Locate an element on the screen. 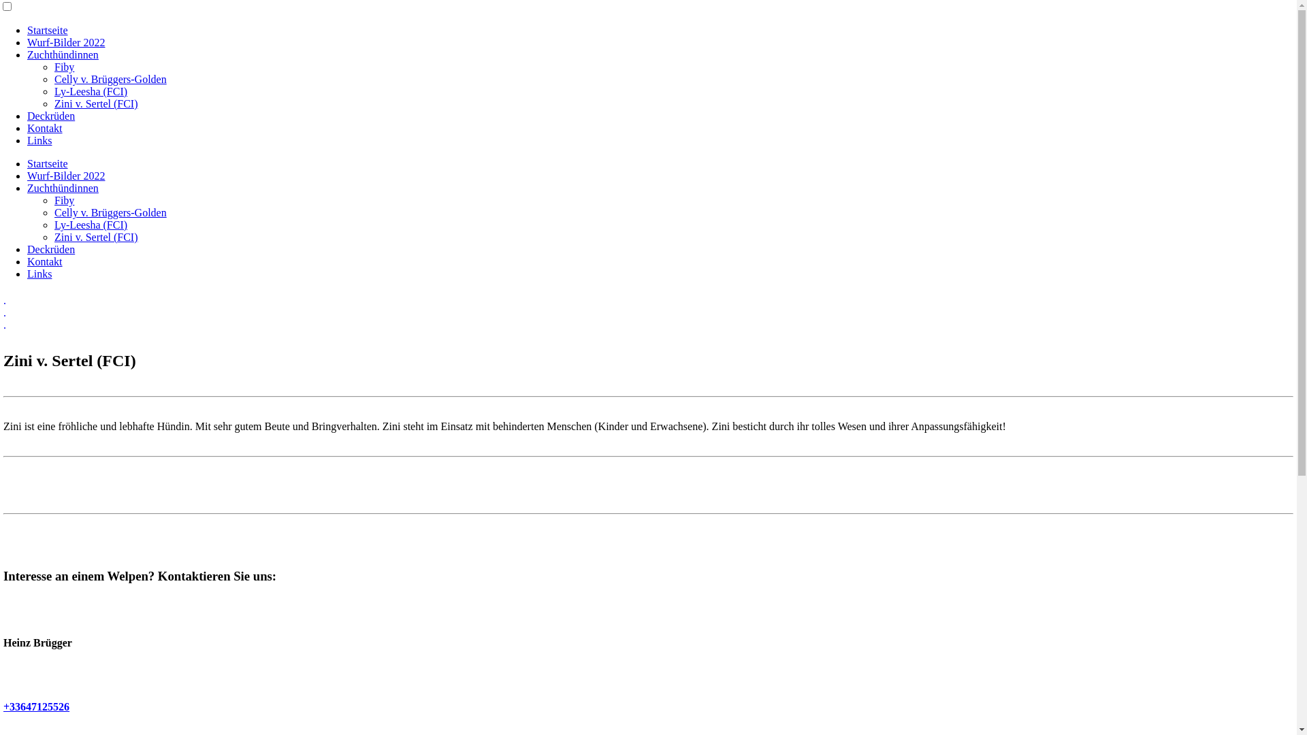 This screenshot has width=1307, height=735. Links is located at coordinates (39, 140).